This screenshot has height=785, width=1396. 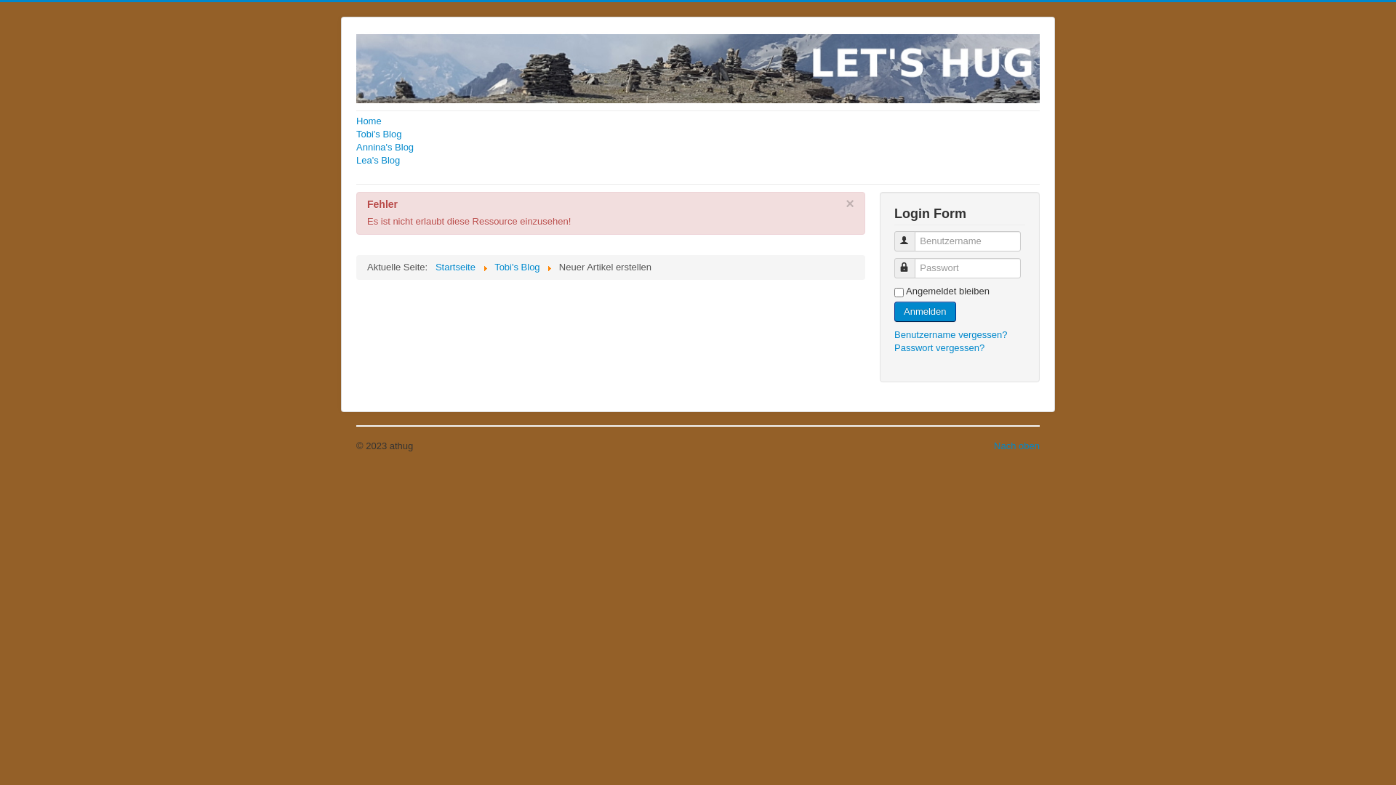 What do you see at coordinates (939, 347) in the screenshot?
I see `Passwort vergessen?` at bounding box center [939, 347].